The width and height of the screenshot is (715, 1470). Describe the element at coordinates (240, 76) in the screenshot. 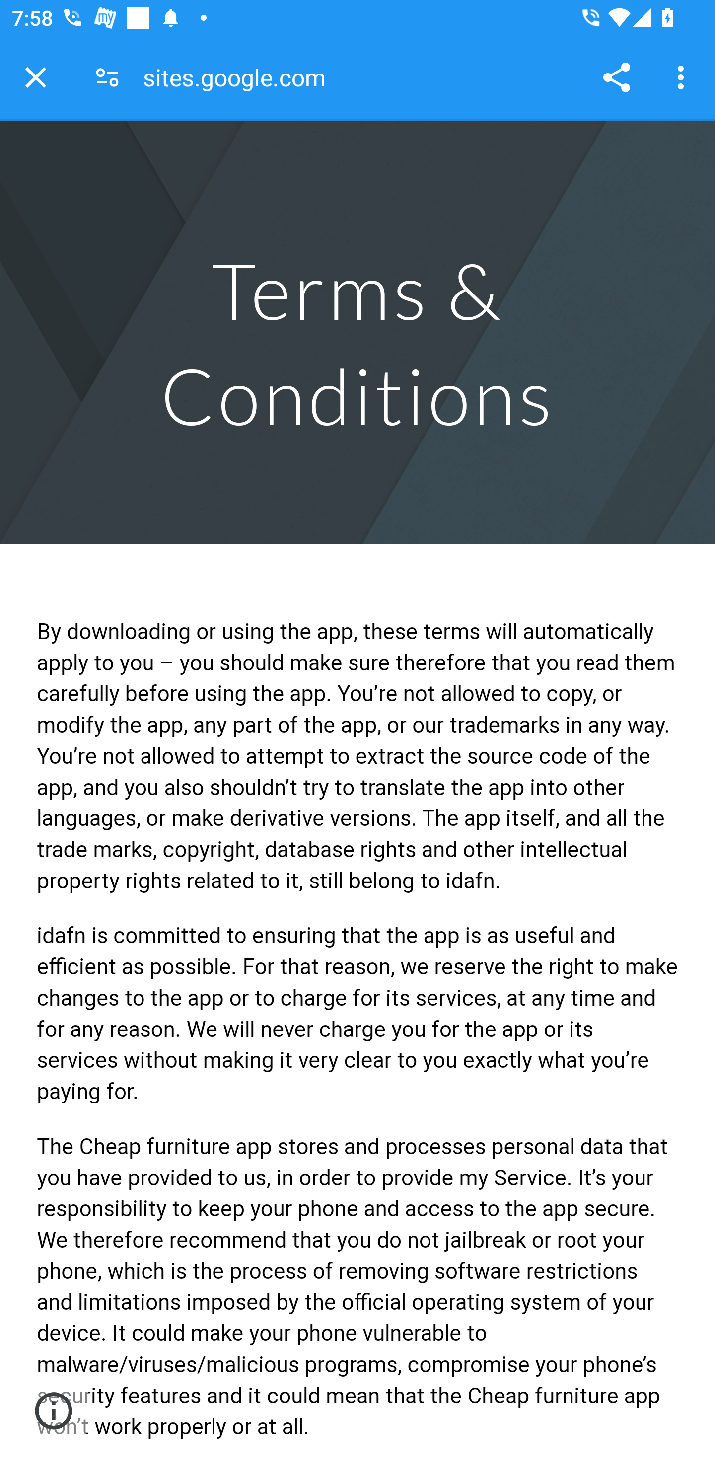

I see `sites.google.com` at that location.